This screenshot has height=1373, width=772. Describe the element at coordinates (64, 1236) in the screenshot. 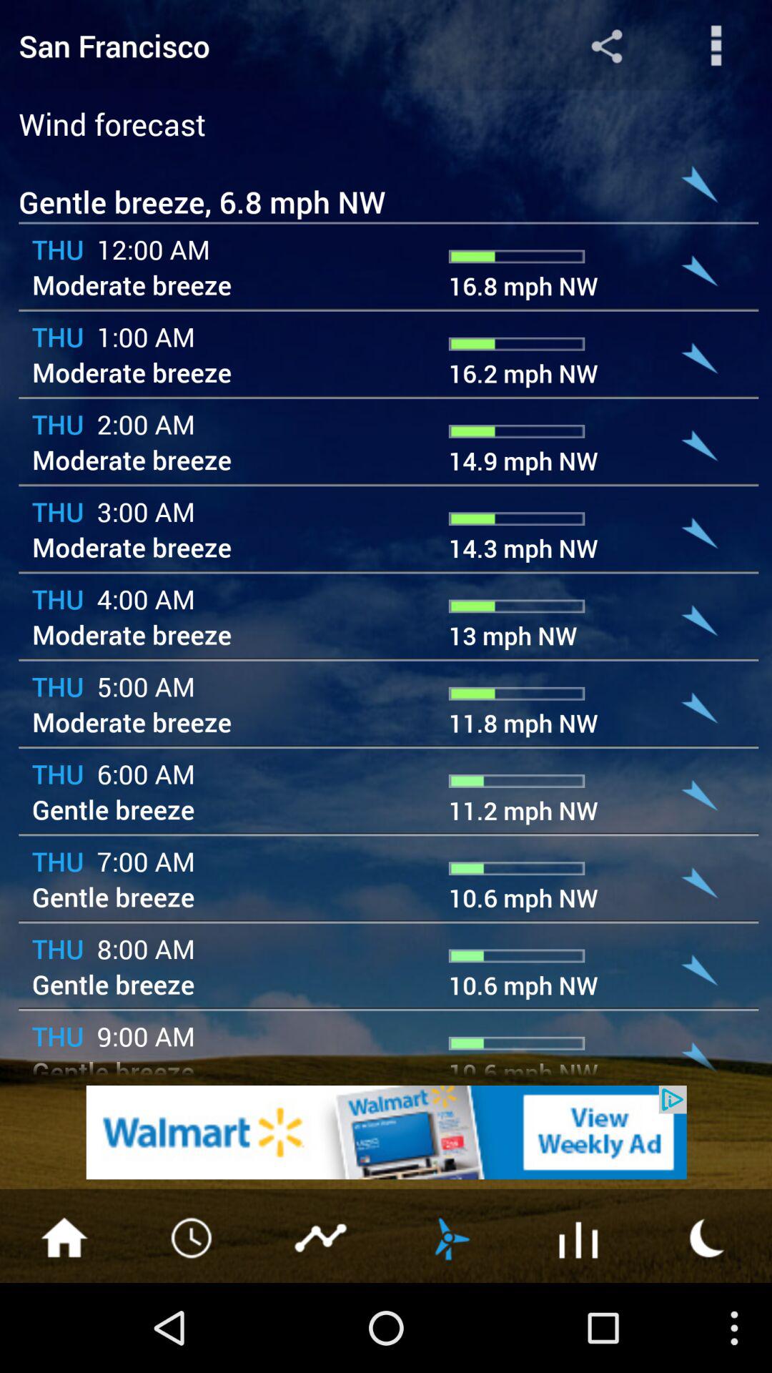

I see `go to home` at that location.